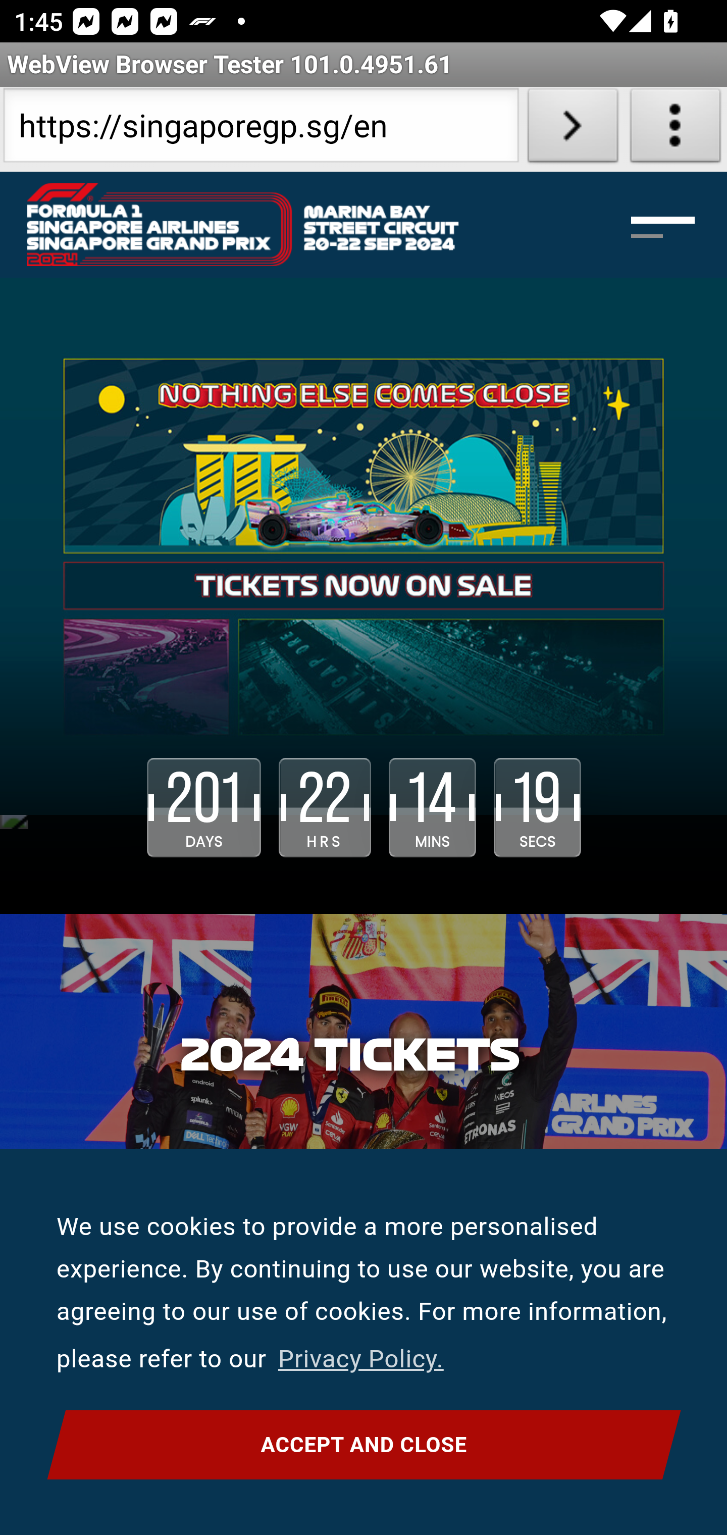 This screenshot has width=727, height=1535. I want to click on all, so click(363, 547).